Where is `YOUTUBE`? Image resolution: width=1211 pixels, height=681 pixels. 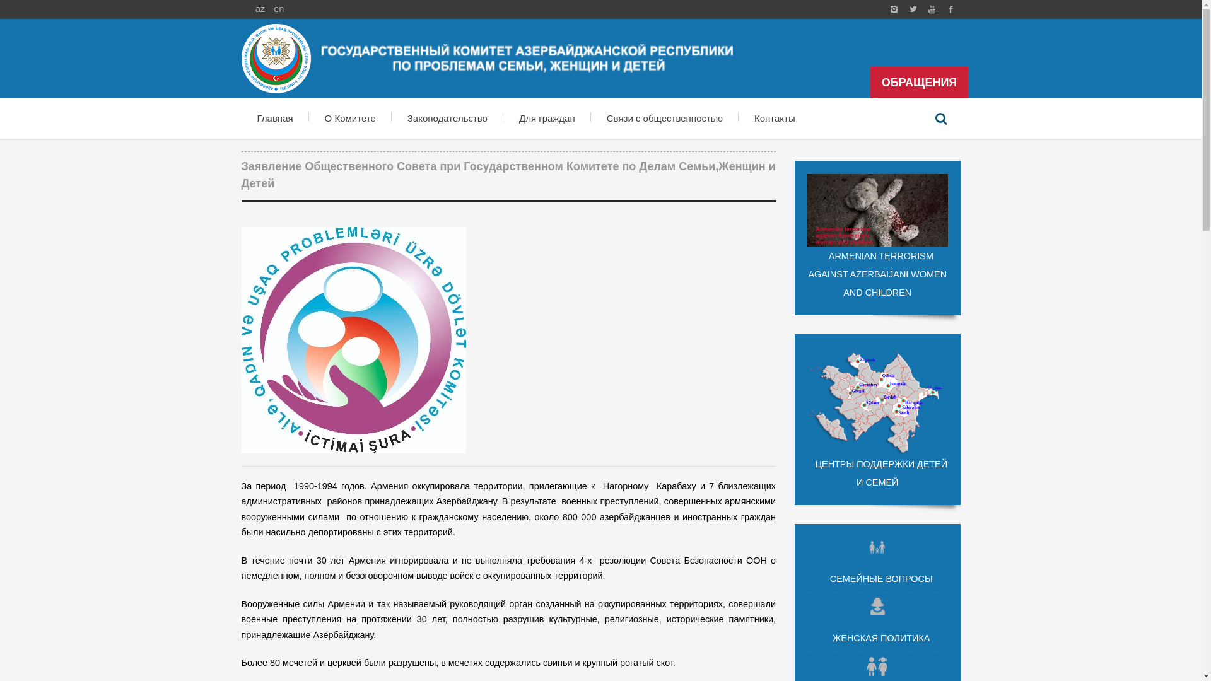
YOUTUBE is located at coordinates (932, 9).